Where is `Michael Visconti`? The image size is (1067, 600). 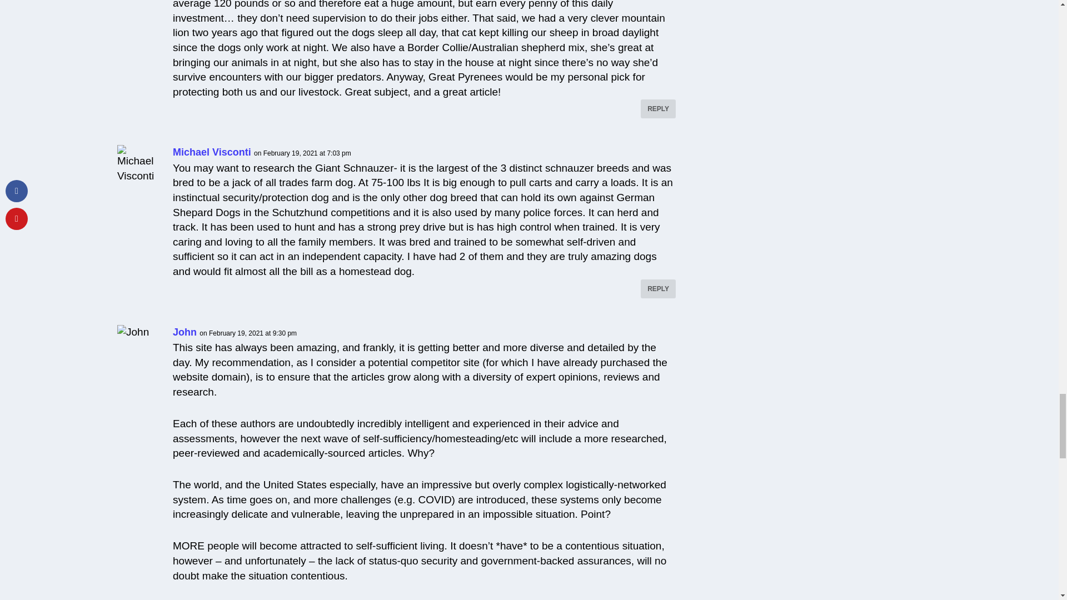 Michael Visconti is located at coordinates (212, 152).